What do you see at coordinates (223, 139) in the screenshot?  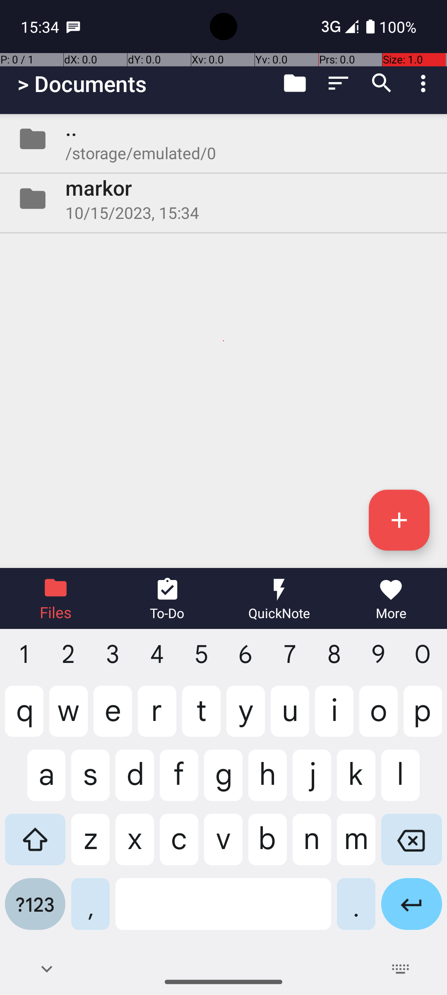 I see `Folder .. /storage/emulated/0/Documents` at bounding box center [223, 139].